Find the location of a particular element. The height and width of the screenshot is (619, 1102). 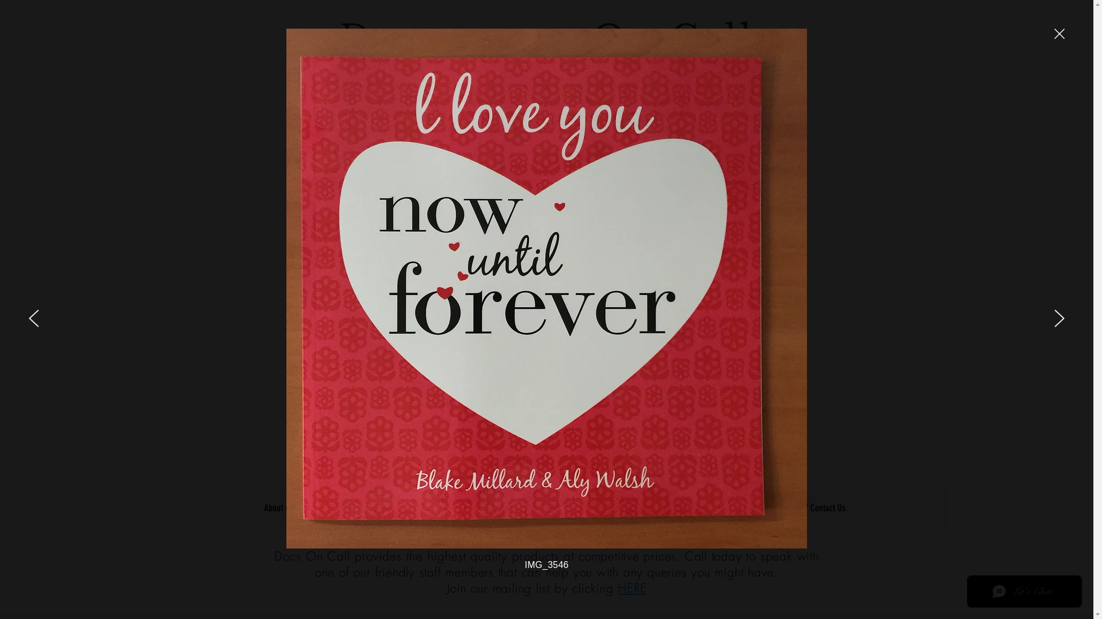

Quote / Contact Us is located at coordinates (814, 507).